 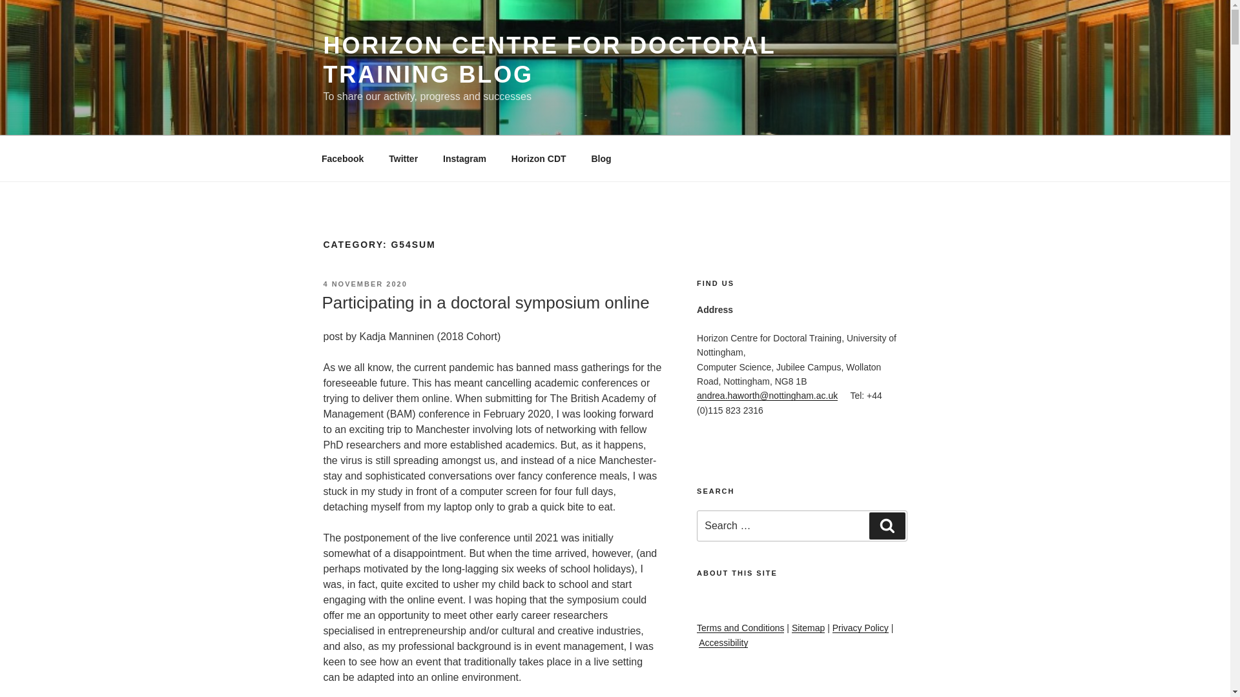 I want to click on Accessibility, so click(x=723, y=643).